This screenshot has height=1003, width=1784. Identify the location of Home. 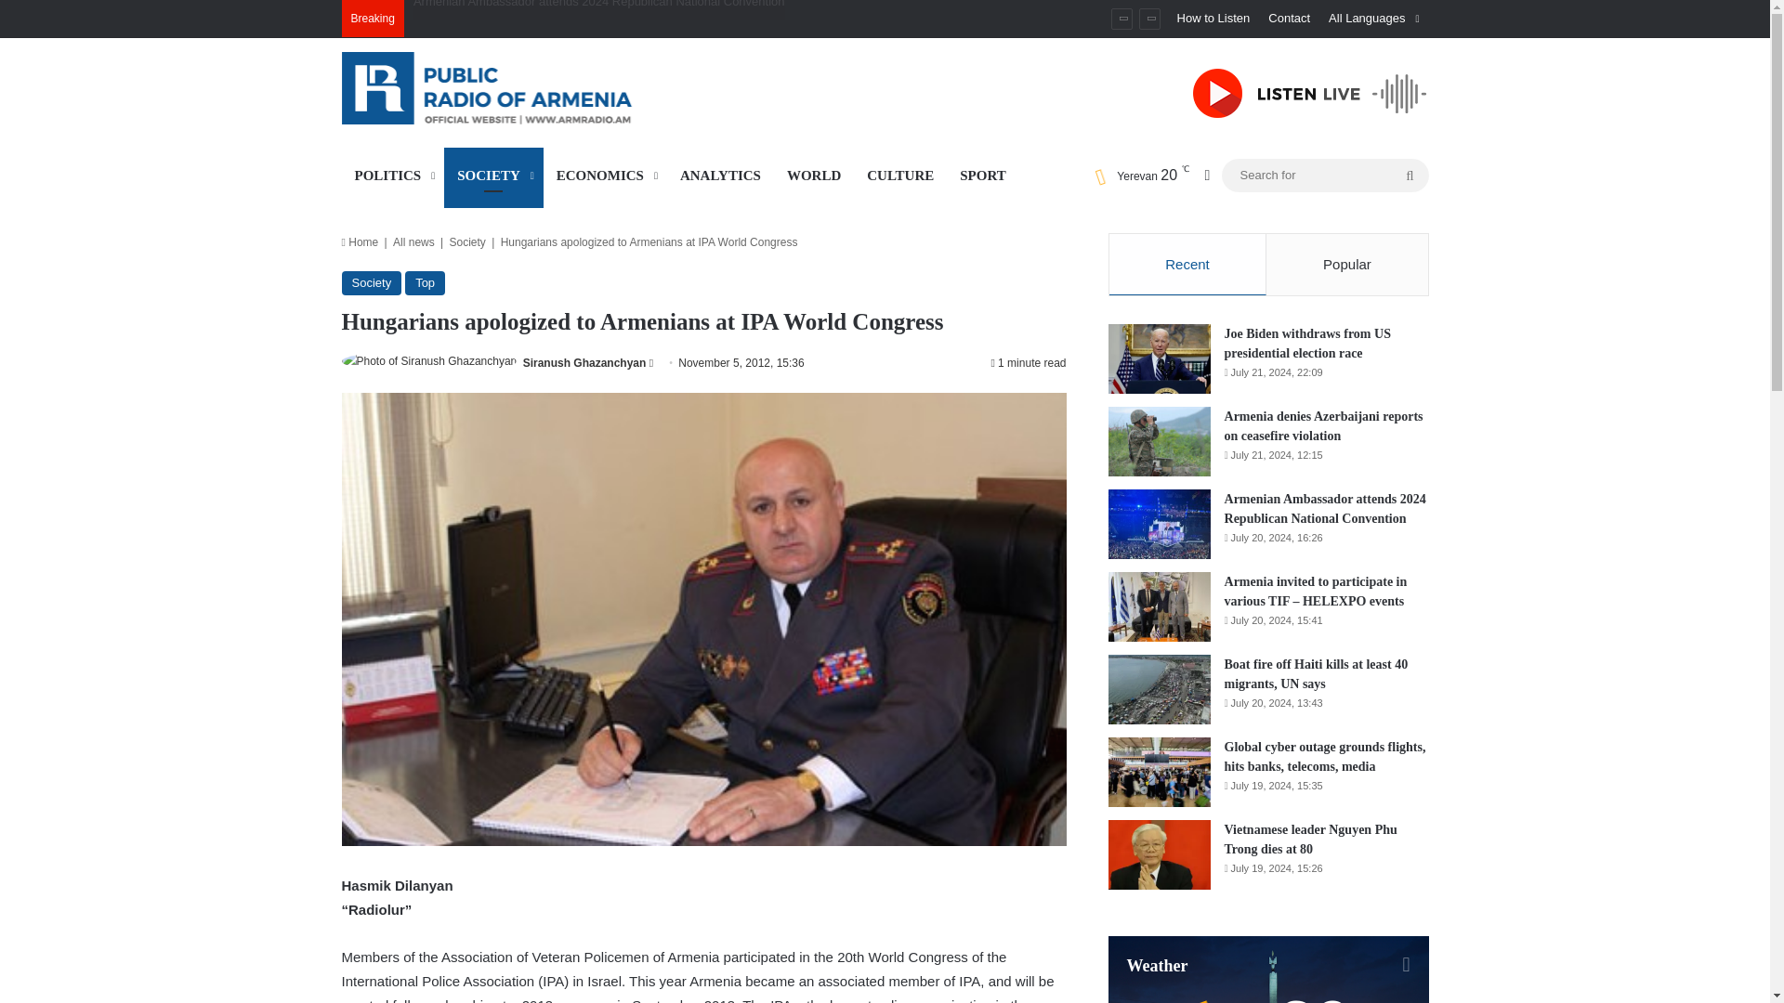
(361, 241).